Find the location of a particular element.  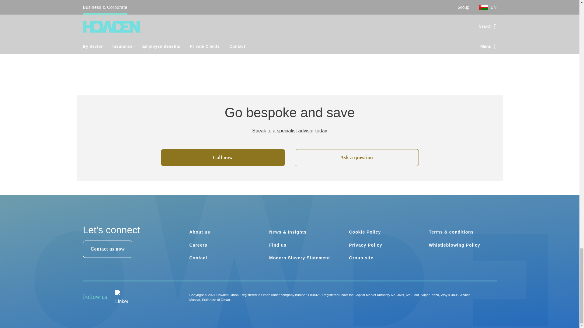

Contact is located at coordinates (198, 258).